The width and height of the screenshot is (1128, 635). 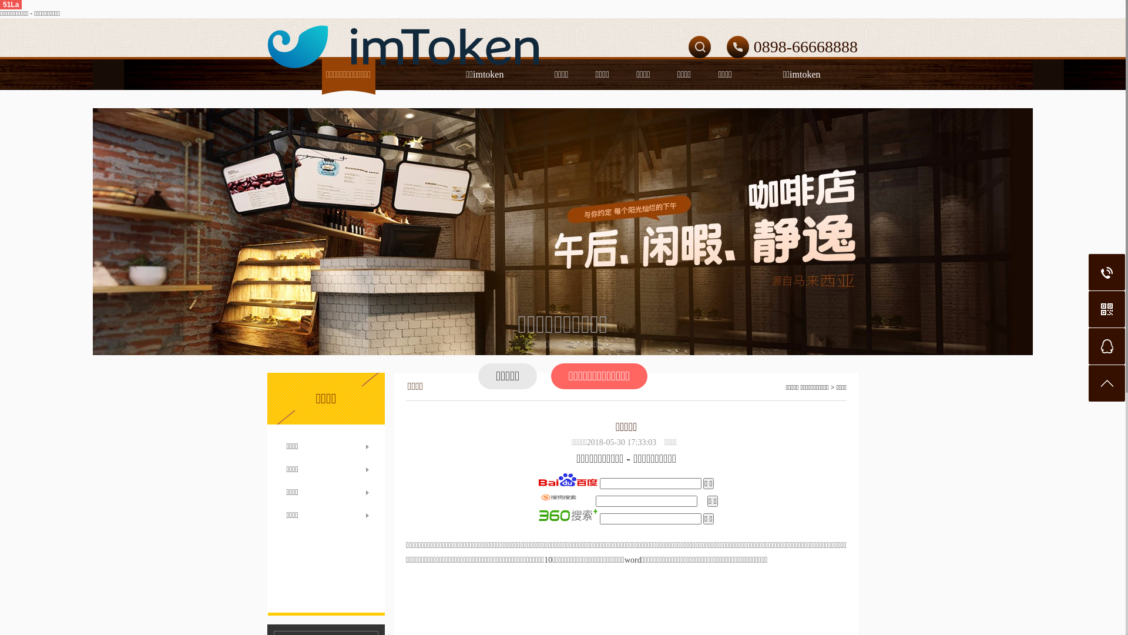 What do you see at coordinates (11, 5) in the screenshot?
I see `51La` at bounding box center [11, 5].